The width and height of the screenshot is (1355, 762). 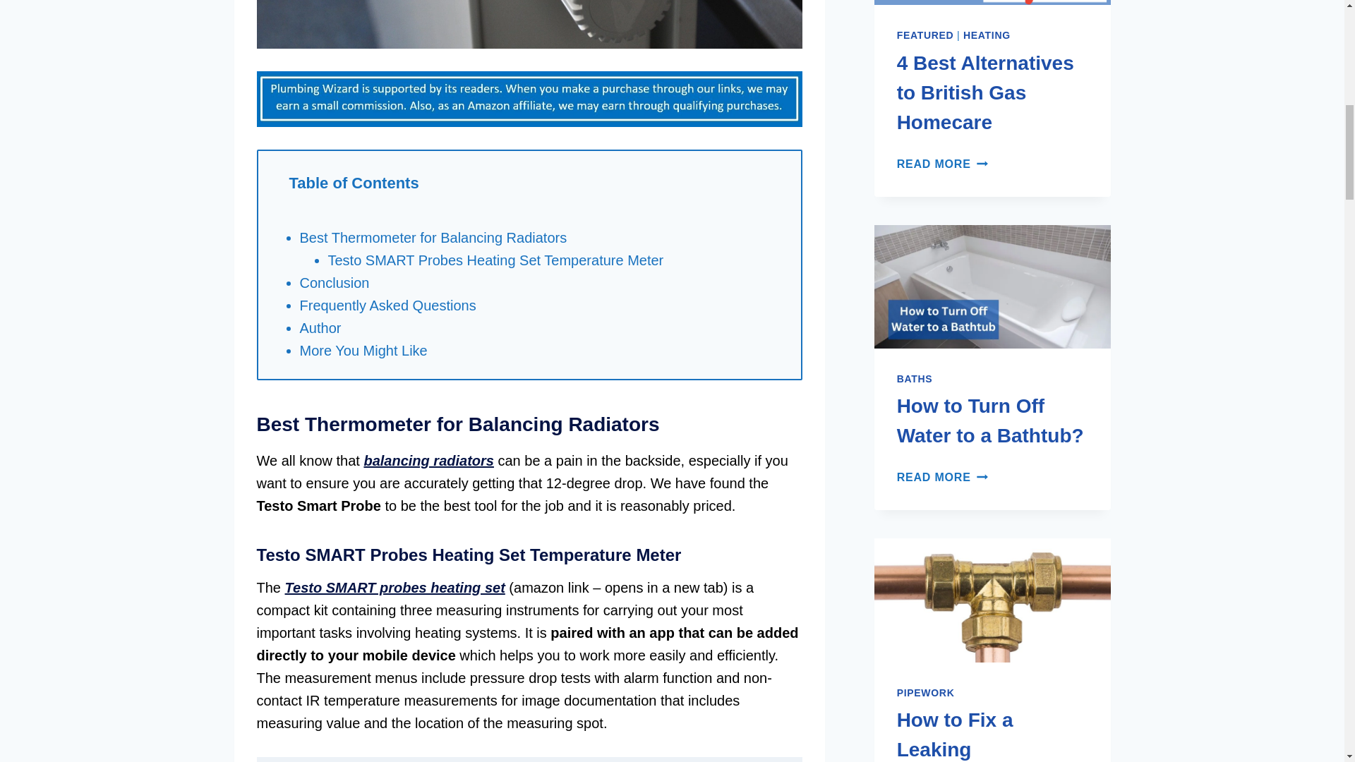 I want to click on Best Thermometer for Balancing Radiators, so click(x=433, y=237).